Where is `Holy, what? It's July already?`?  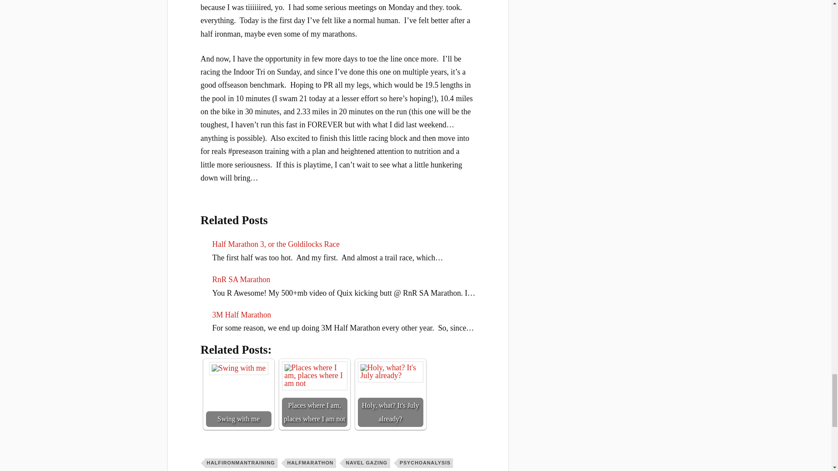
Holy, what? It's July already? is located at coordinates (390, 372).